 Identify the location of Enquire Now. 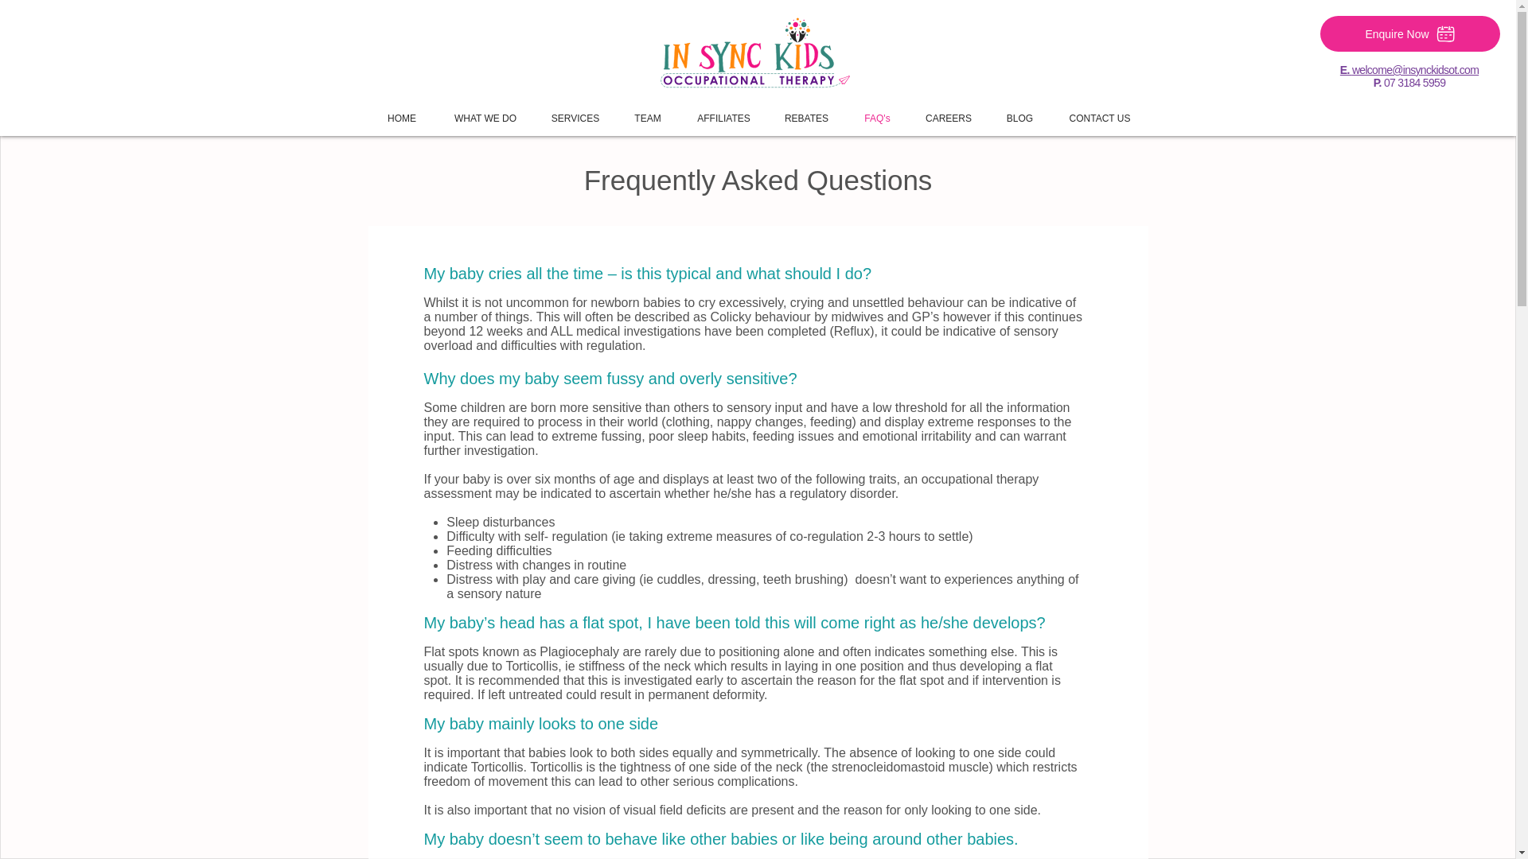
(1410, 33).